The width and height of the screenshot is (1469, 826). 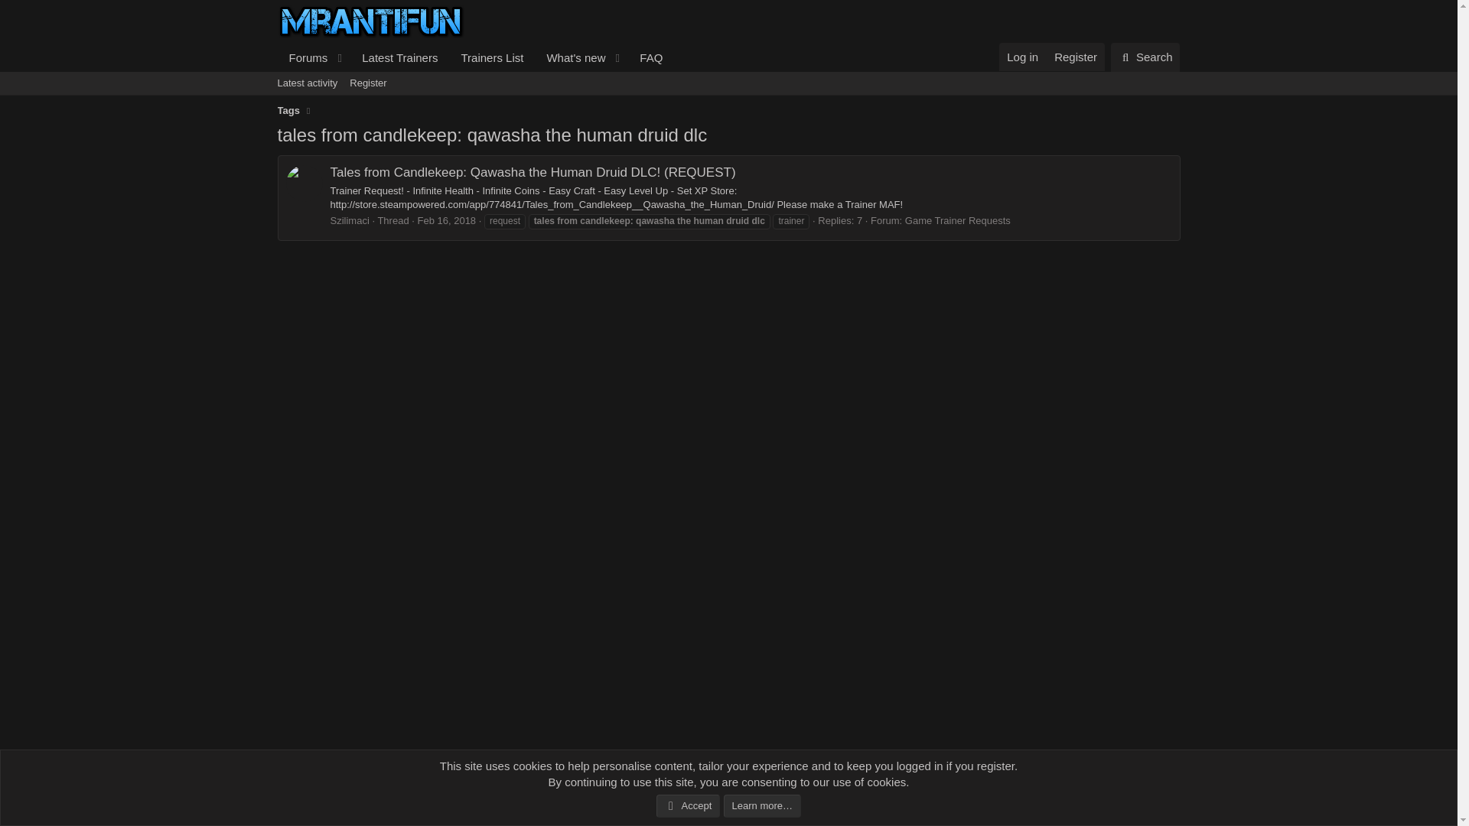 What do you see at coordinates (288, 111) in the screenshot?
I see `Tags` at bounding box center [288, 111].